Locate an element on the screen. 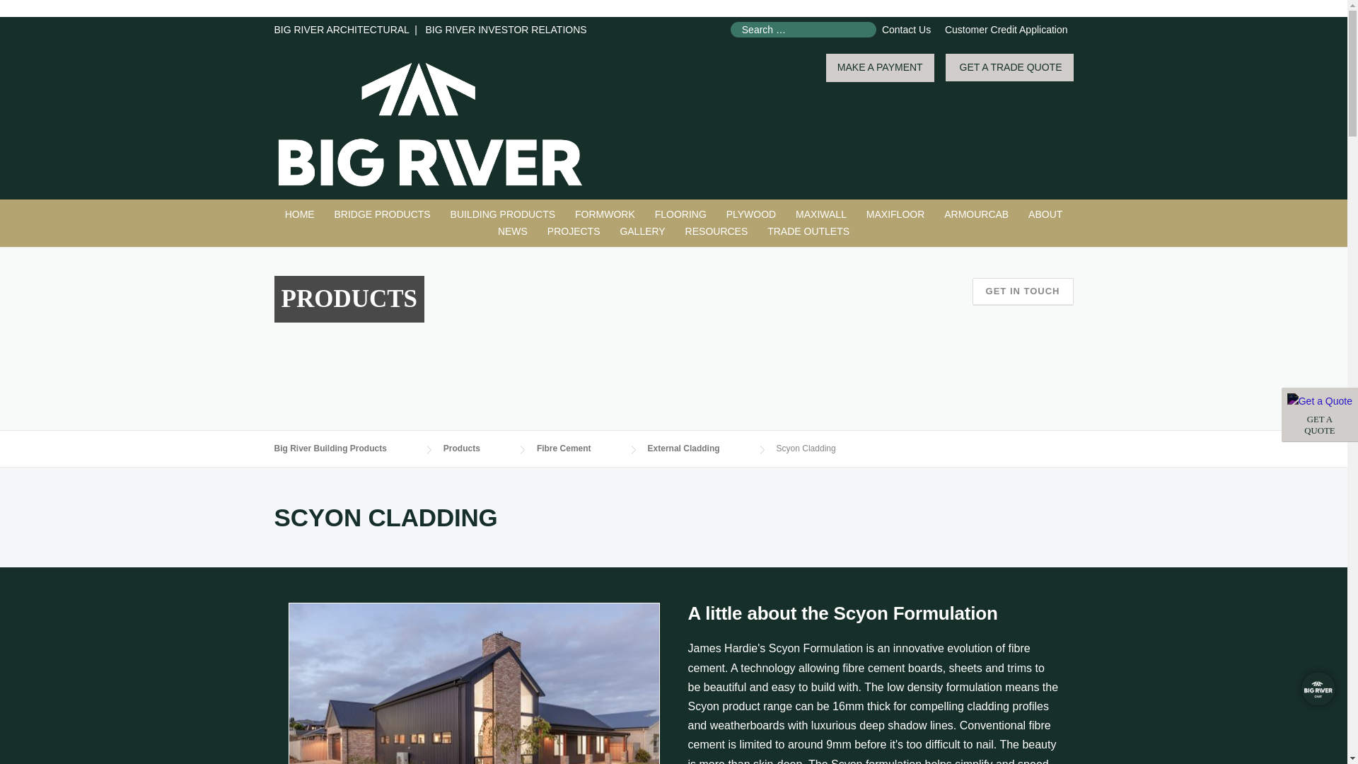 This screenshot has width=1358, height=764. Customer Credit Application is located at coordinates (1006, 29).